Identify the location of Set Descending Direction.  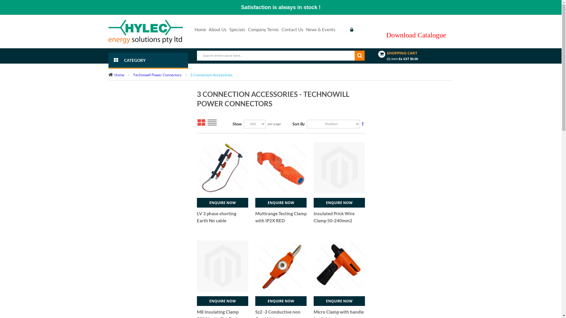
(363, 124).